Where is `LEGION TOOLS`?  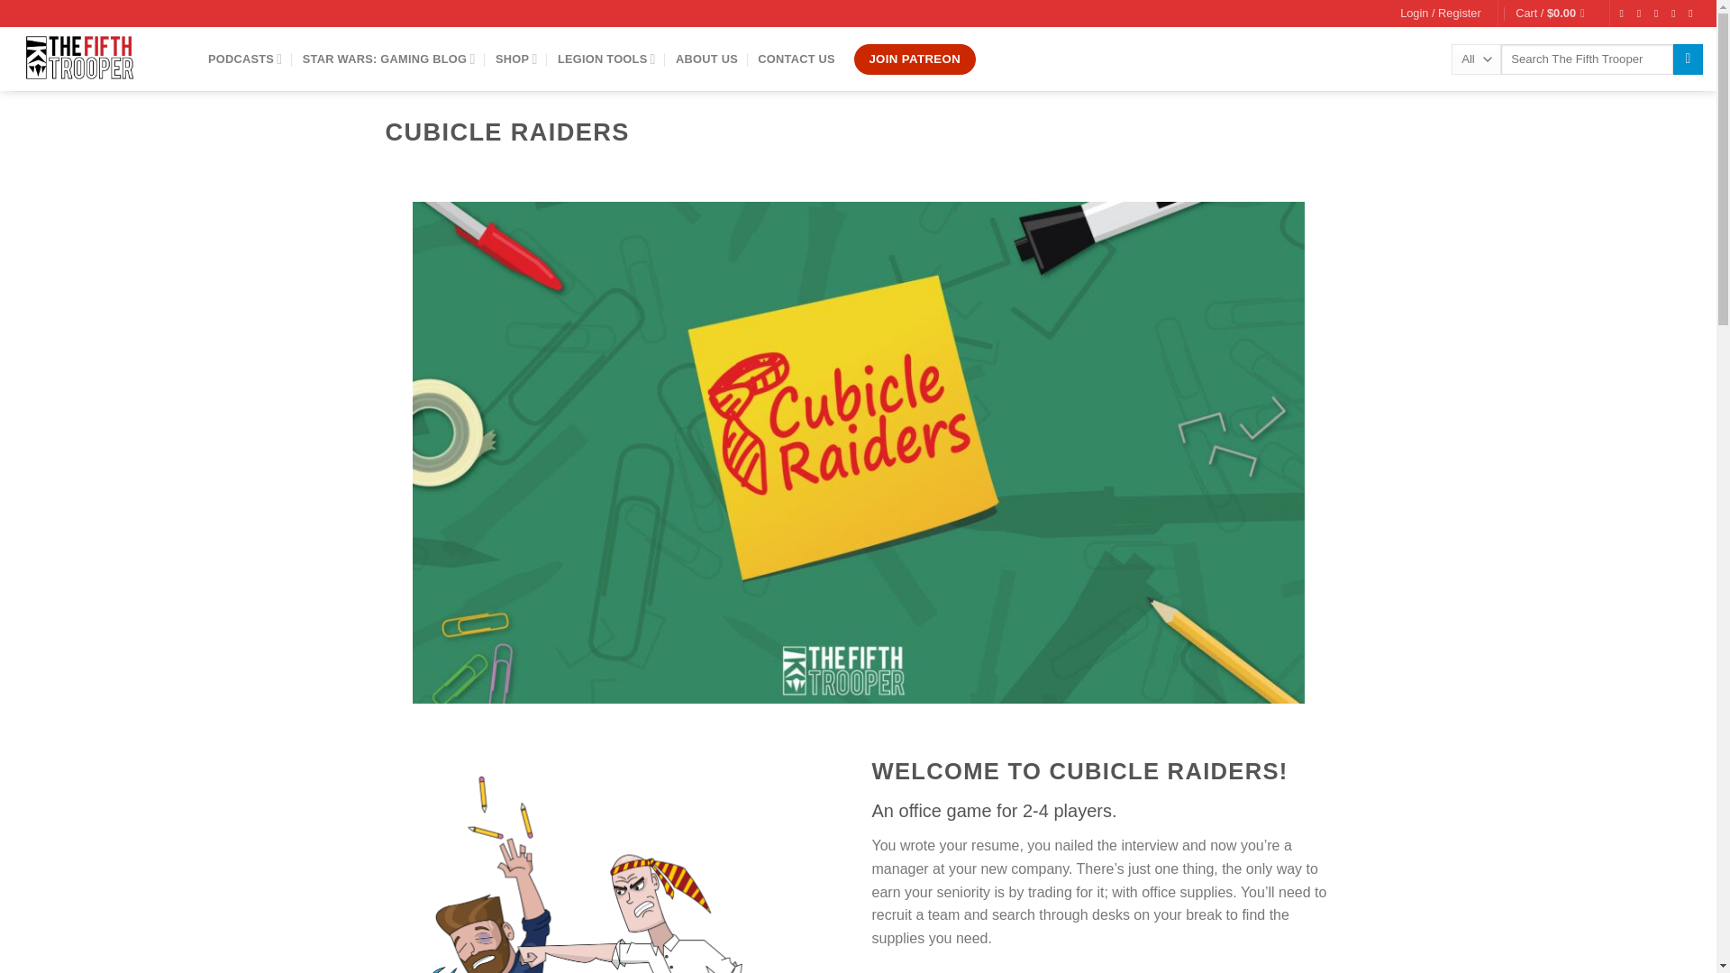
LEGION TOOLS is located at coordinates (605, 59).